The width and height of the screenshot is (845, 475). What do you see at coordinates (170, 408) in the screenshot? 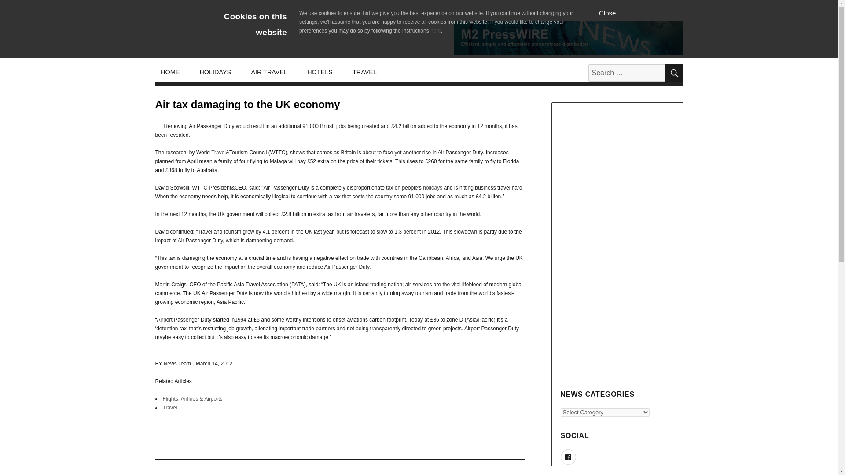
I see `Travel` at bounding box center [170, 408].